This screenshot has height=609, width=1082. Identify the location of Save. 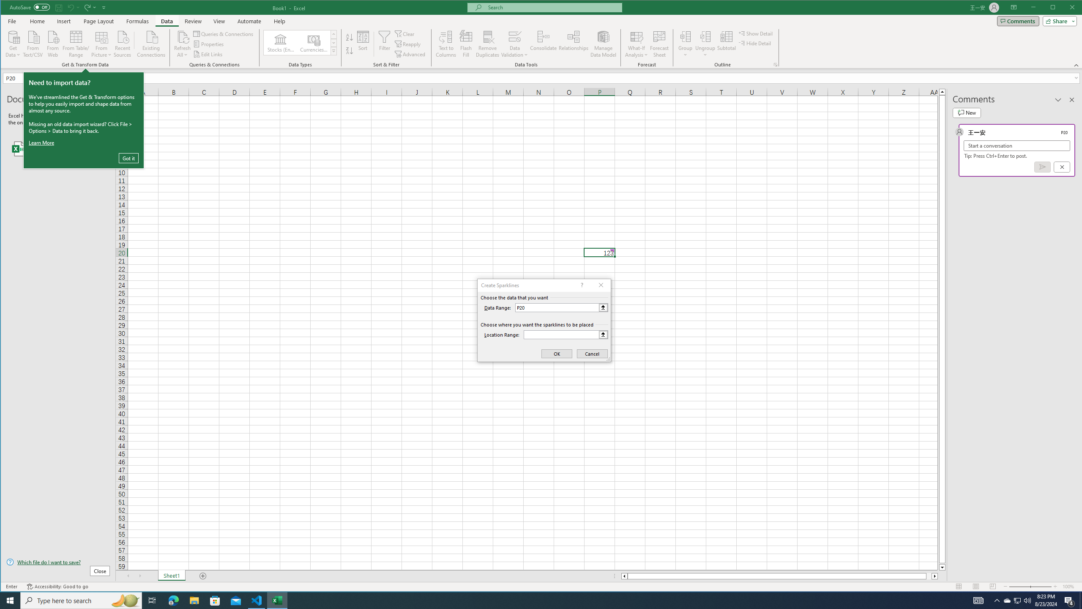
(59, 7).